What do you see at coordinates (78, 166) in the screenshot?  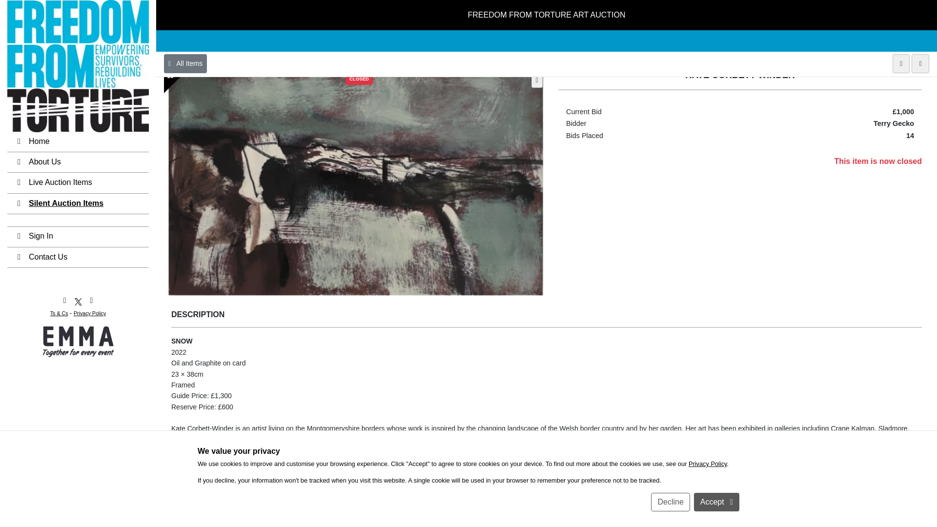 I see `Live Auction Items` at bounding box center [78, 166].